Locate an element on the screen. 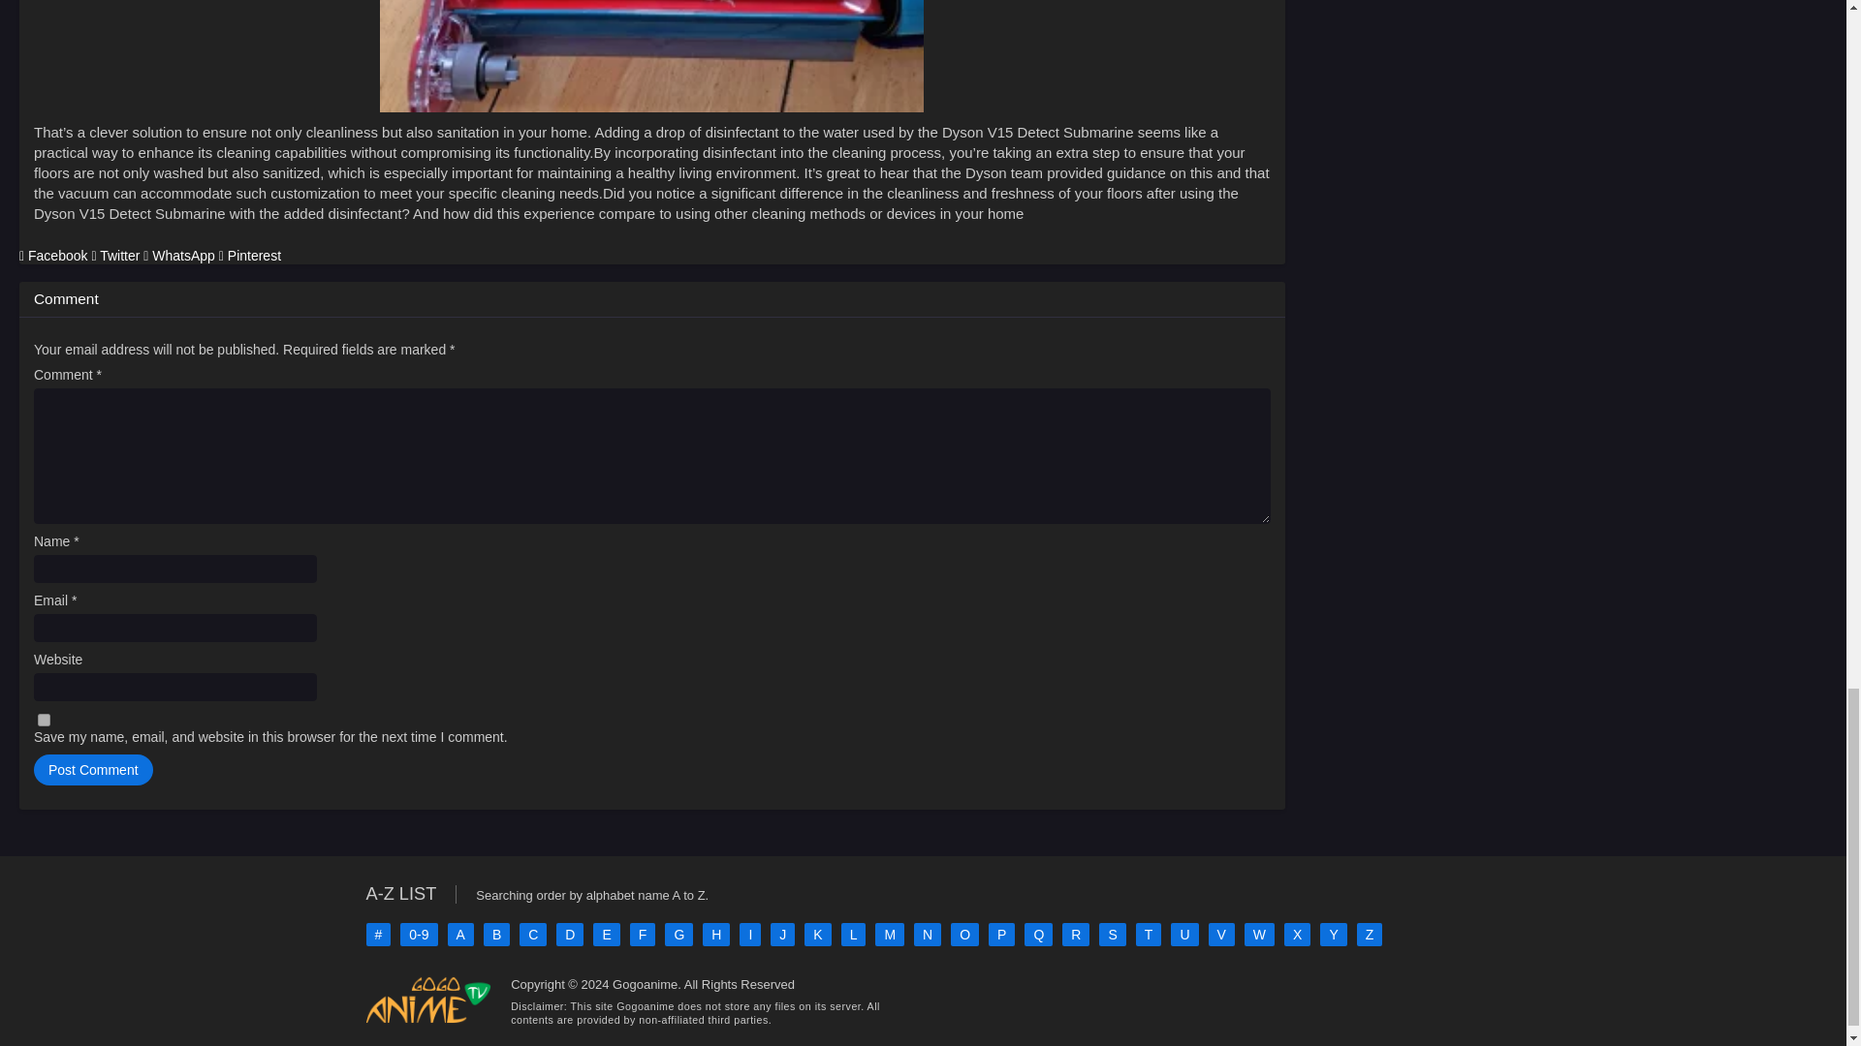 The image size is (1861, 1046). yes is located at coordinates (43, 719).